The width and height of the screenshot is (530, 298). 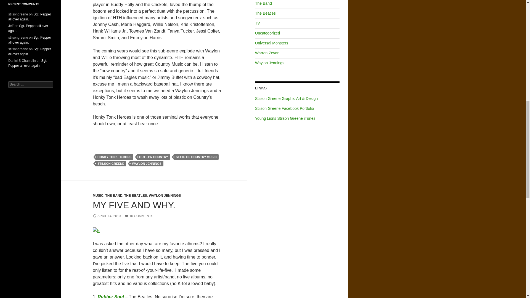 I want to click on THE BAND, so click(x=114, y=196).